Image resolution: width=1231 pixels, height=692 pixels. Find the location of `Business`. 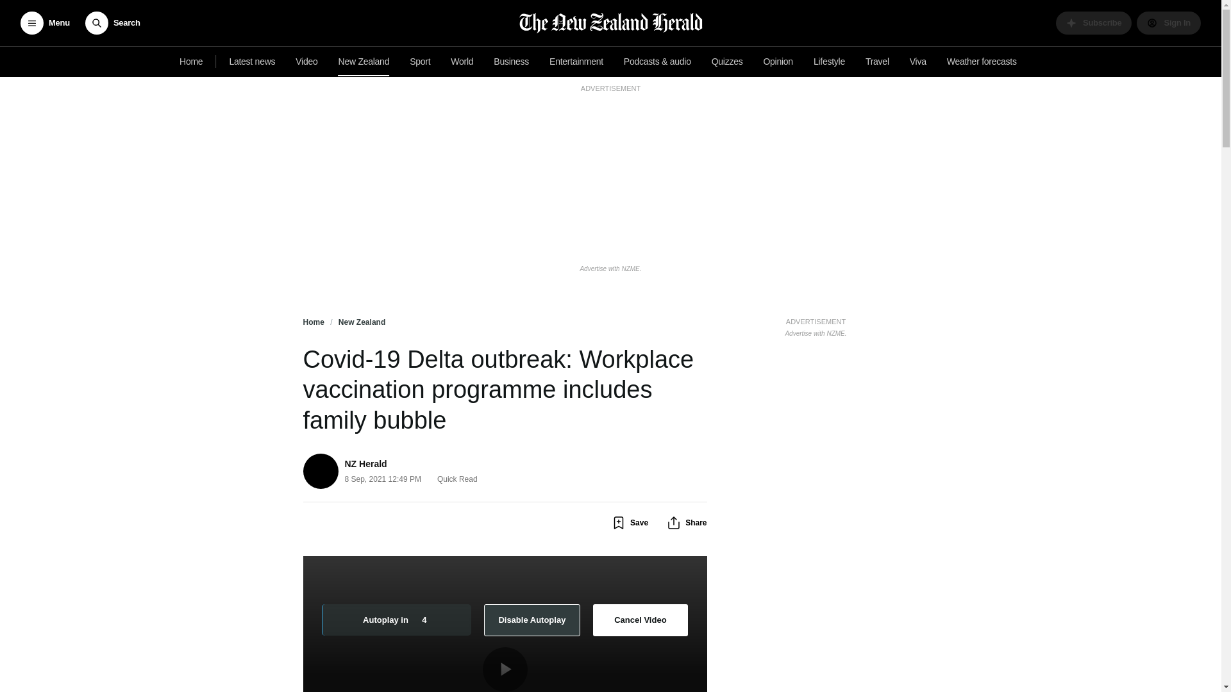

Business is located at coordinates (816, 325).